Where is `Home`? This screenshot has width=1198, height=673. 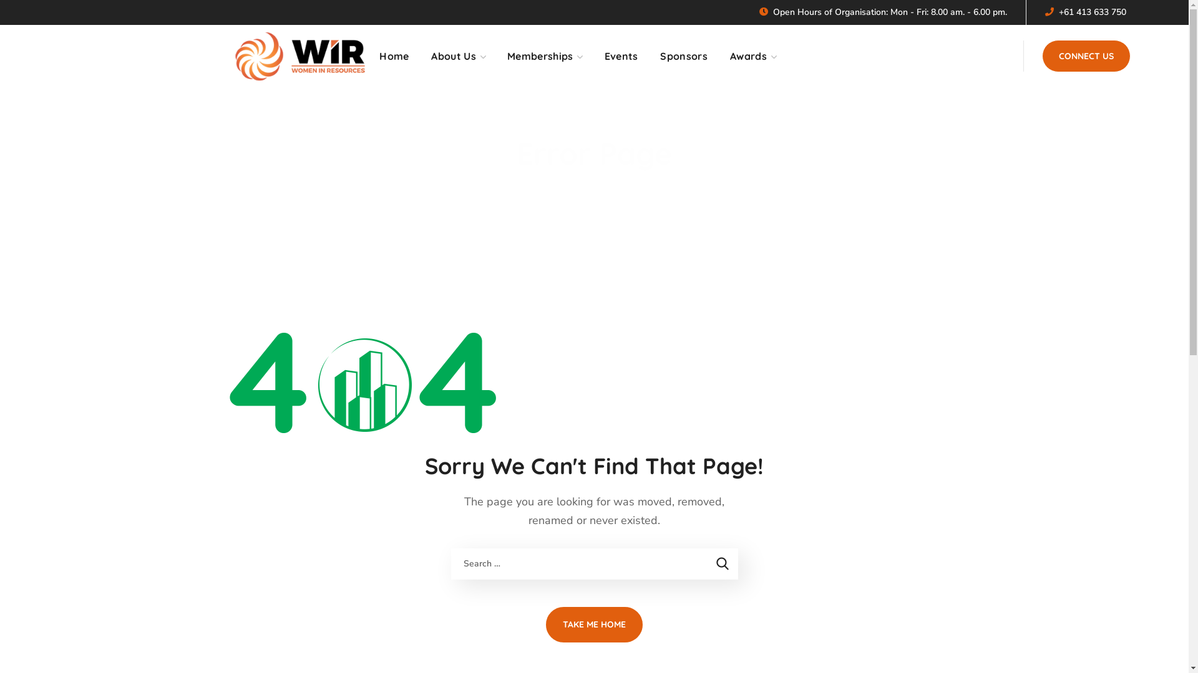 Home is located at coordinates (394, 56).